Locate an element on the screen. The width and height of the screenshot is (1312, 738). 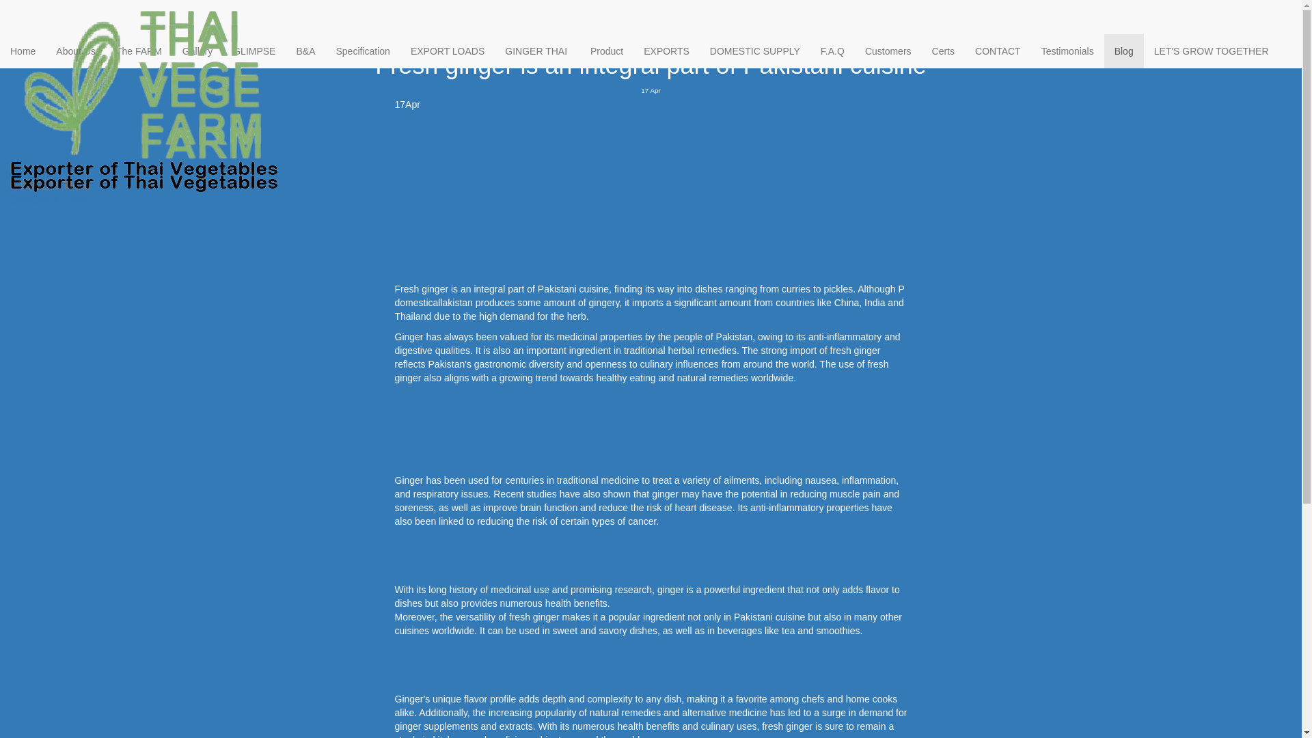
LET'S GROW TOGETHER is located at coordinates (1212, 51).